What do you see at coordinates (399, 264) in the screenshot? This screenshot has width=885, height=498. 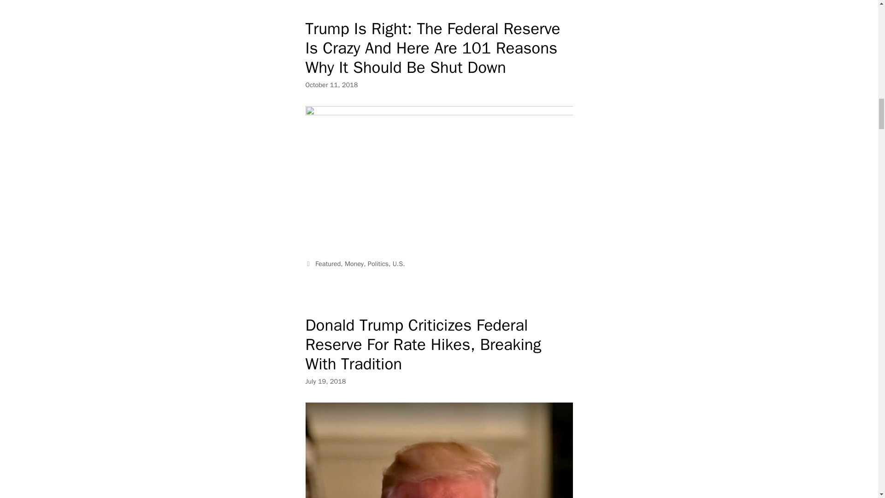 I see `U.S.` at bounding box center [399, 264].